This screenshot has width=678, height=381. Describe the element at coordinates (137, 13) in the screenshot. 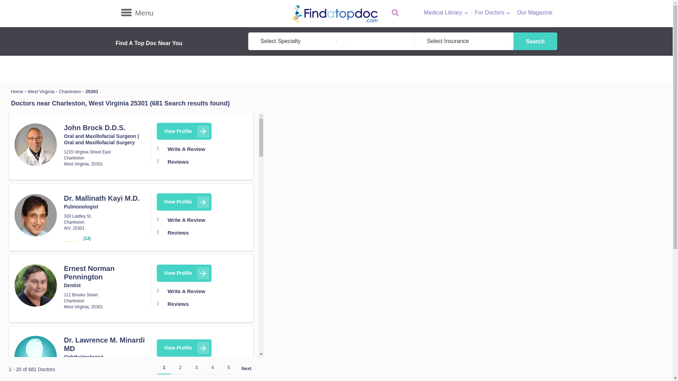

I see `Menu` at that location.